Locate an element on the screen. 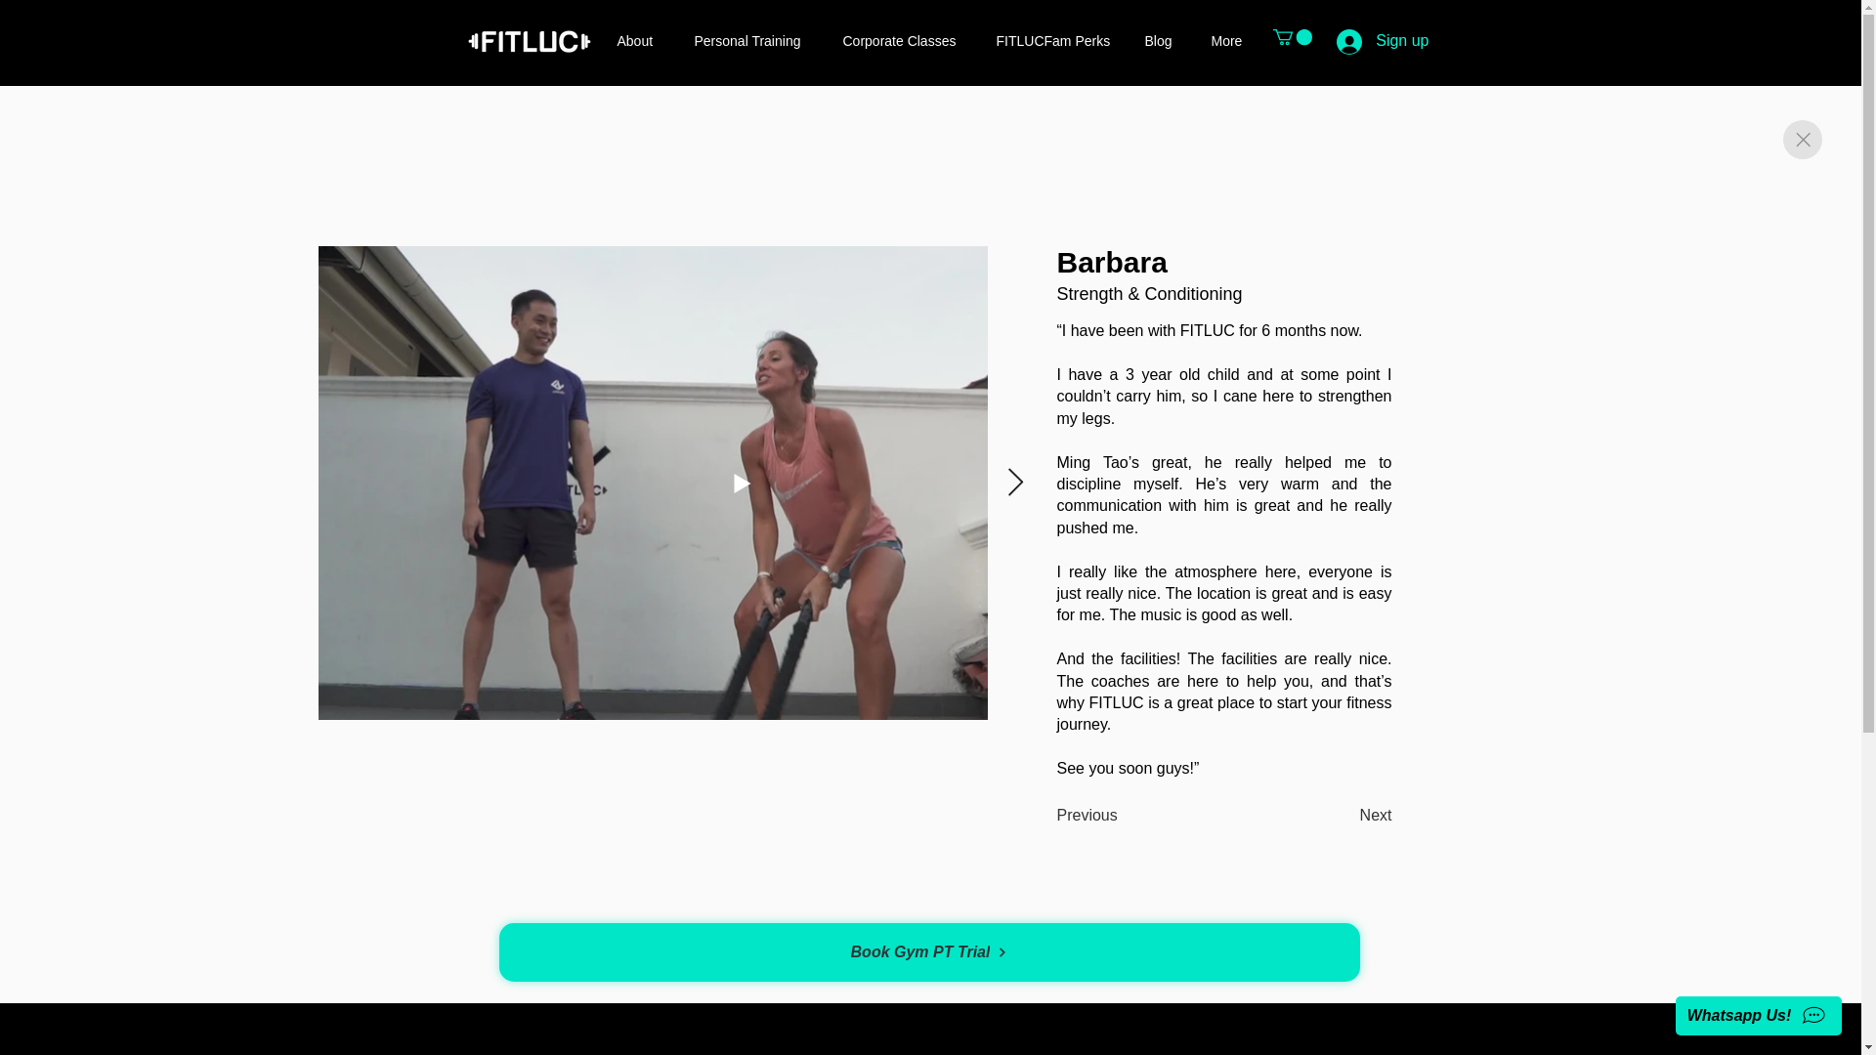 The image size is (1876, 1055). Sign up is located at coordinates (1382, 41).